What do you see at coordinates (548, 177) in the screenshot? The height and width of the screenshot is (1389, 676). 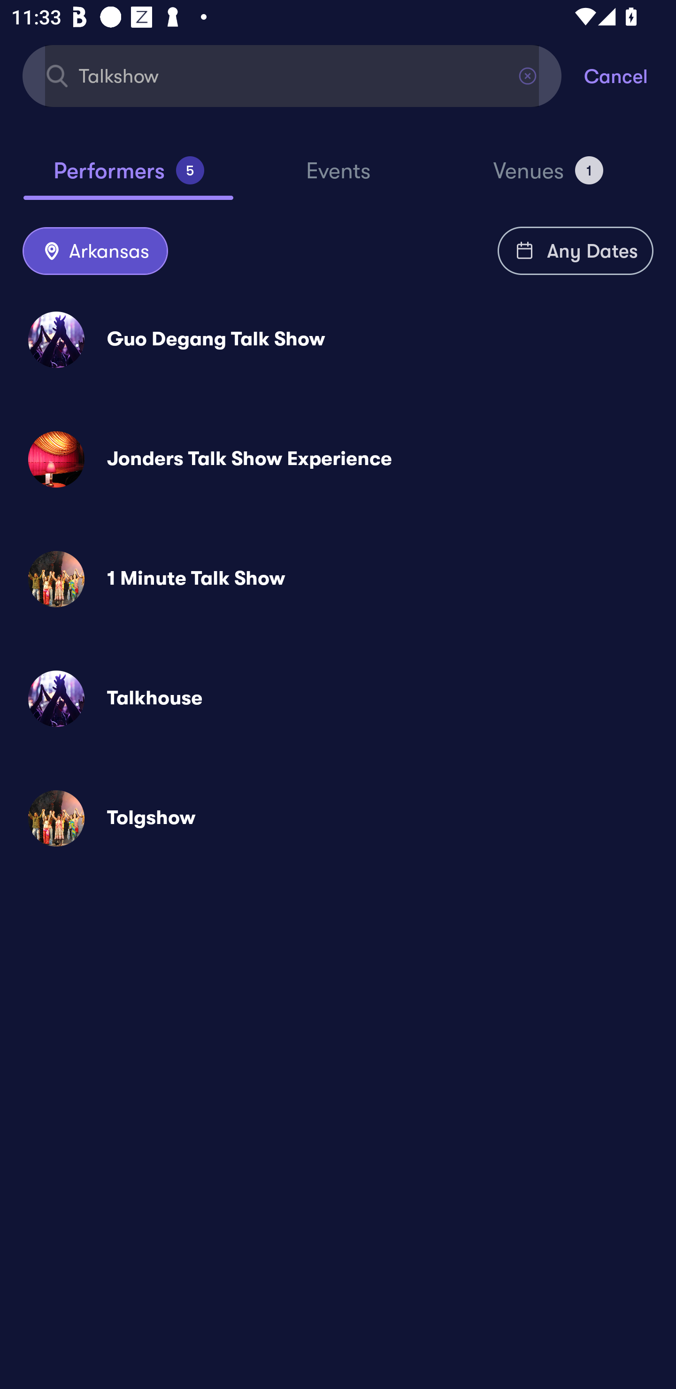 I see `Venues 1` at bounding box center [548, 177].